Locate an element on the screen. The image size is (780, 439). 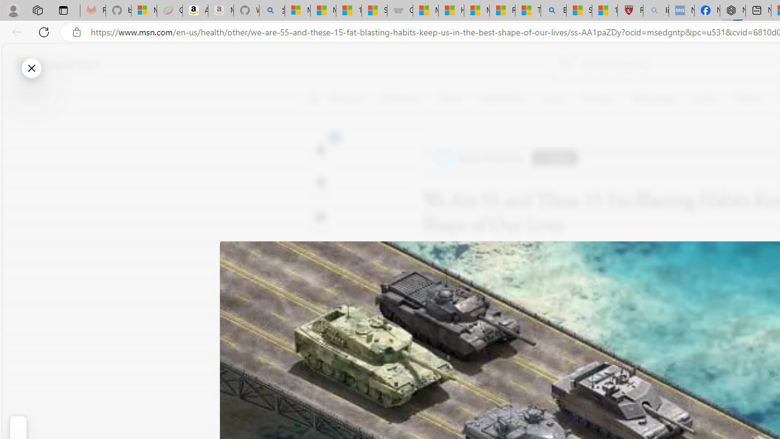
Class: at-item is located at coordinates (321, 285).